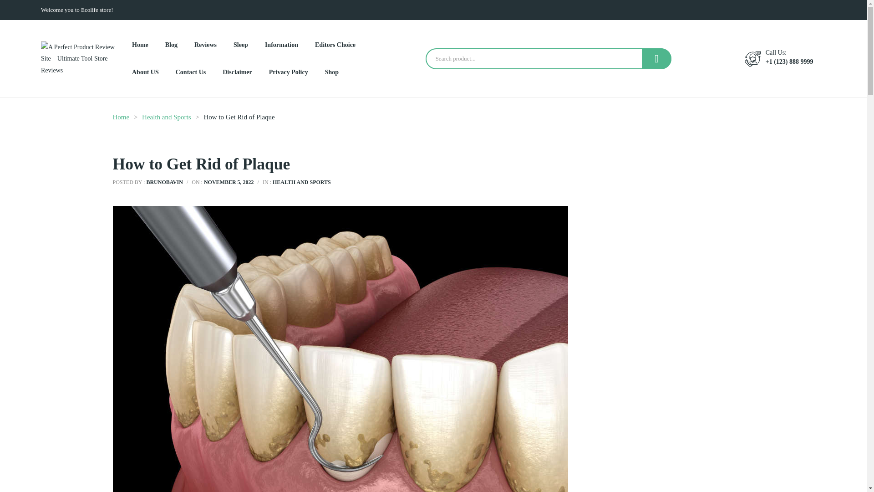 The width and height of the screenshot is (874, 492). I want to click on Information, so click(281, 45).